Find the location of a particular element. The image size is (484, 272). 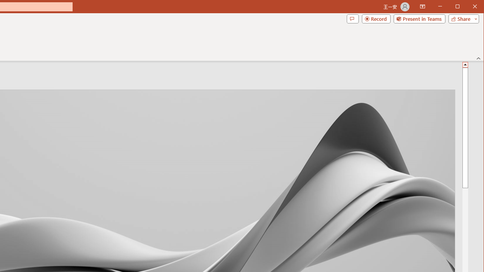

Comments is located at coordinates (352, 19).